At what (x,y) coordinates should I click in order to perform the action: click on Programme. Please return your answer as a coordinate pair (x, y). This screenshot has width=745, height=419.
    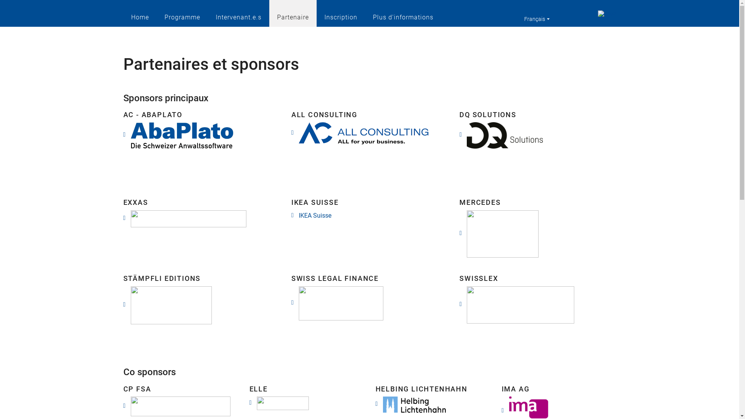
    Looking at the image, I should click on (182, 13).